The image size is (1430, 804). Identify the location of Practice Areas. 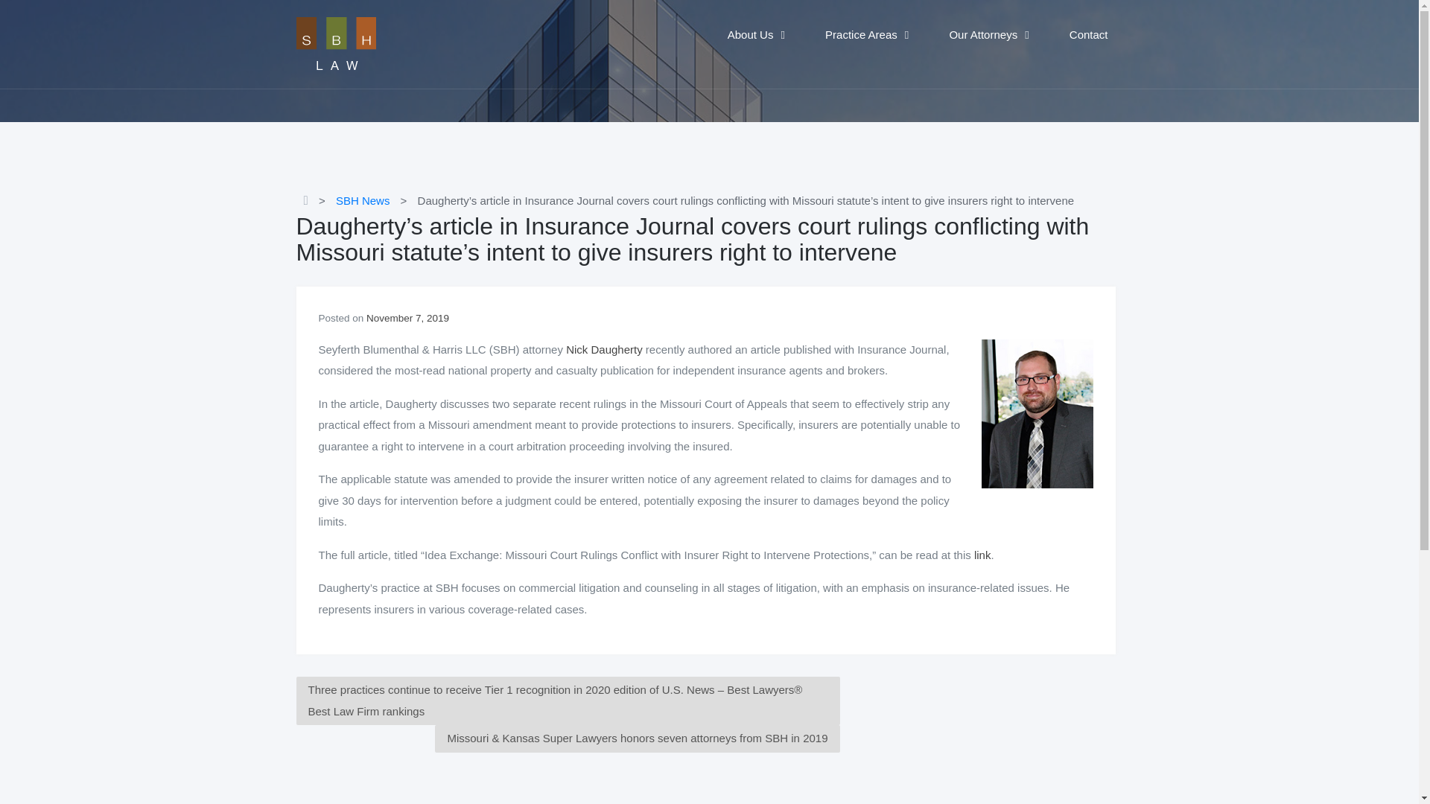
(867, 35).